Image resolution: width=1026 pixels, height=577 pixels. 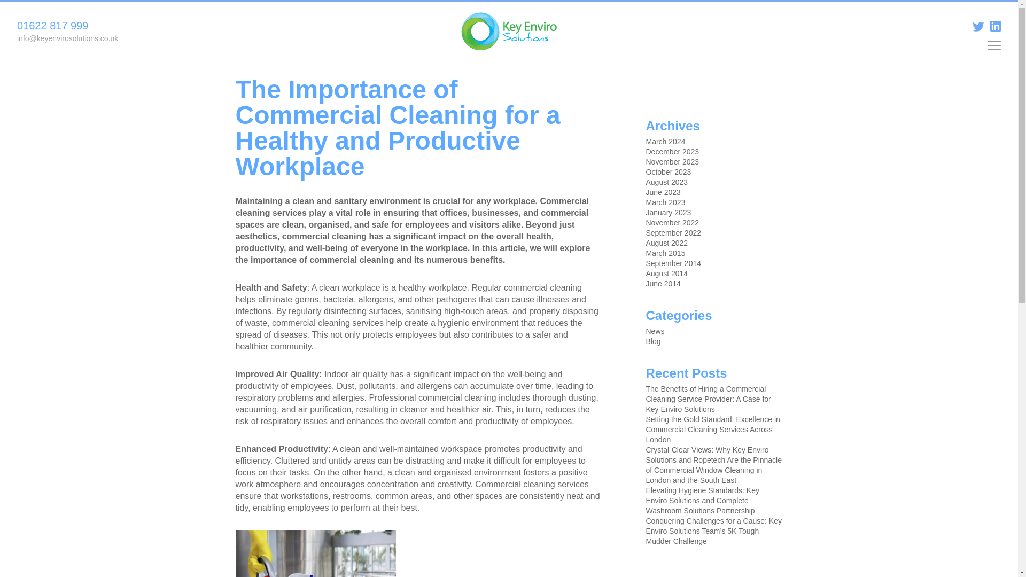 What do you see at coordinates (666, 182) in the screenshot?
I see `August 2023` at bounding box center [666, 182].